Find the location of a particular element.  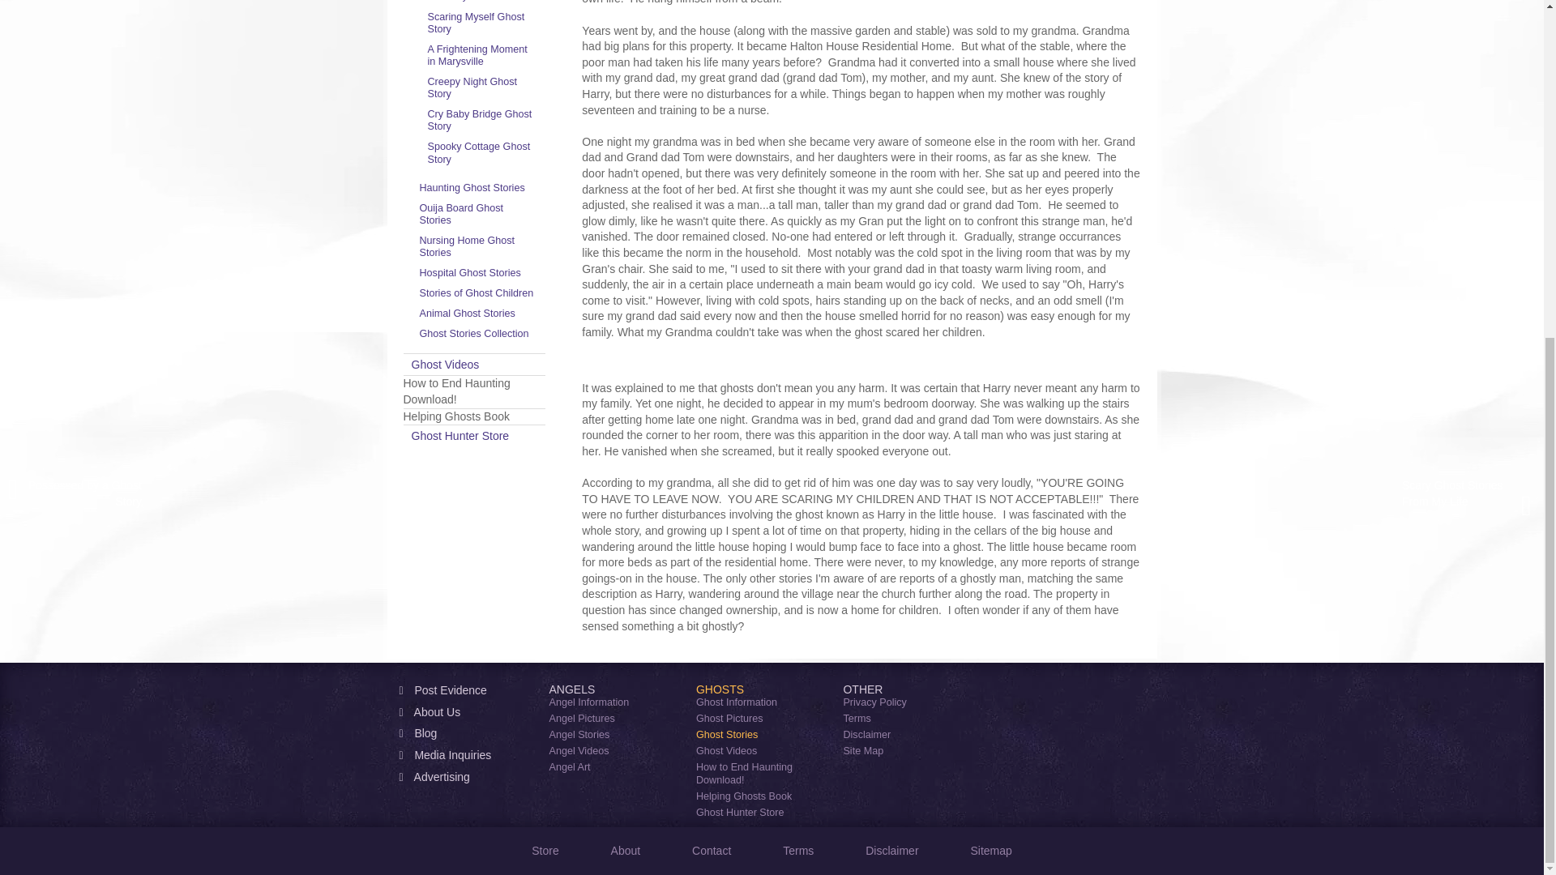

Scary Ghost Stories From My Life is located at coordinates (483, 3).